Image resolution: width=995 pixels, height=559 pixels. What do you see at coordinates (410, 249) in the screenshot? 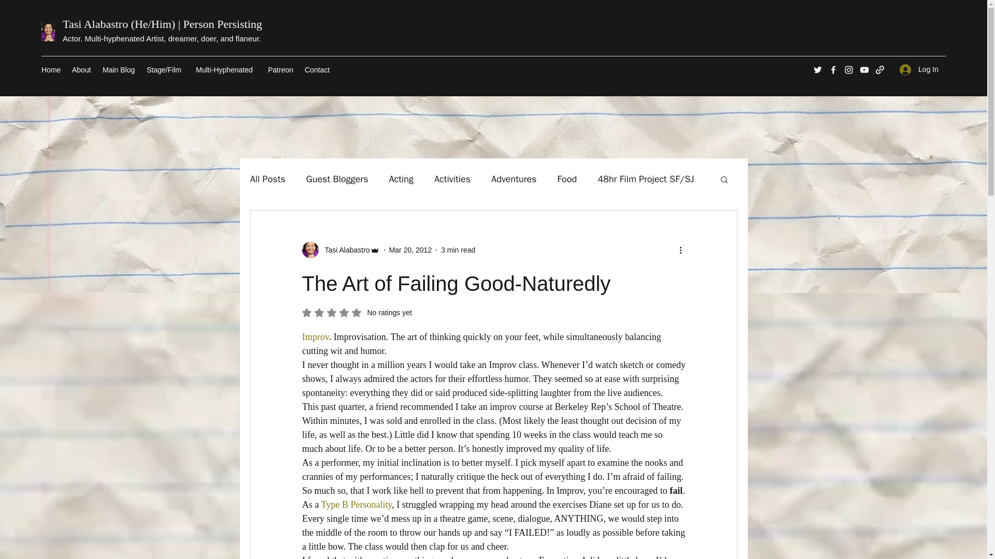
I see `Mar 20, 2012` at bounding box center [410, 249].